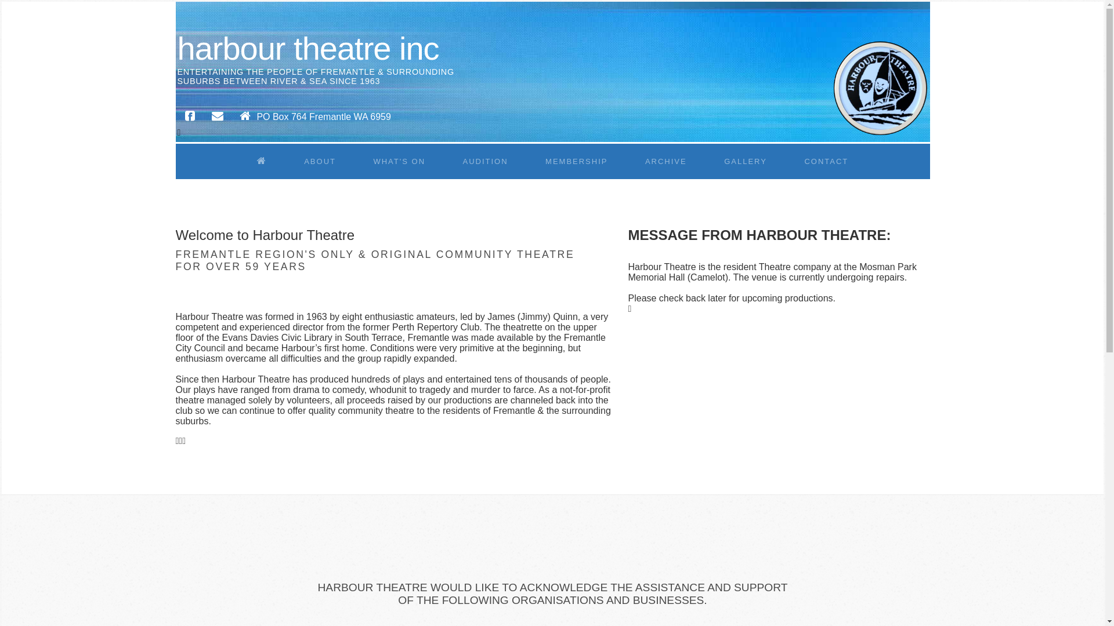 The width and height of the screenshot is (1114, 626). What do you see at coordinates (320, 162) in the screenshot?
I see `ABOUT` at bounding box center [320, 162].